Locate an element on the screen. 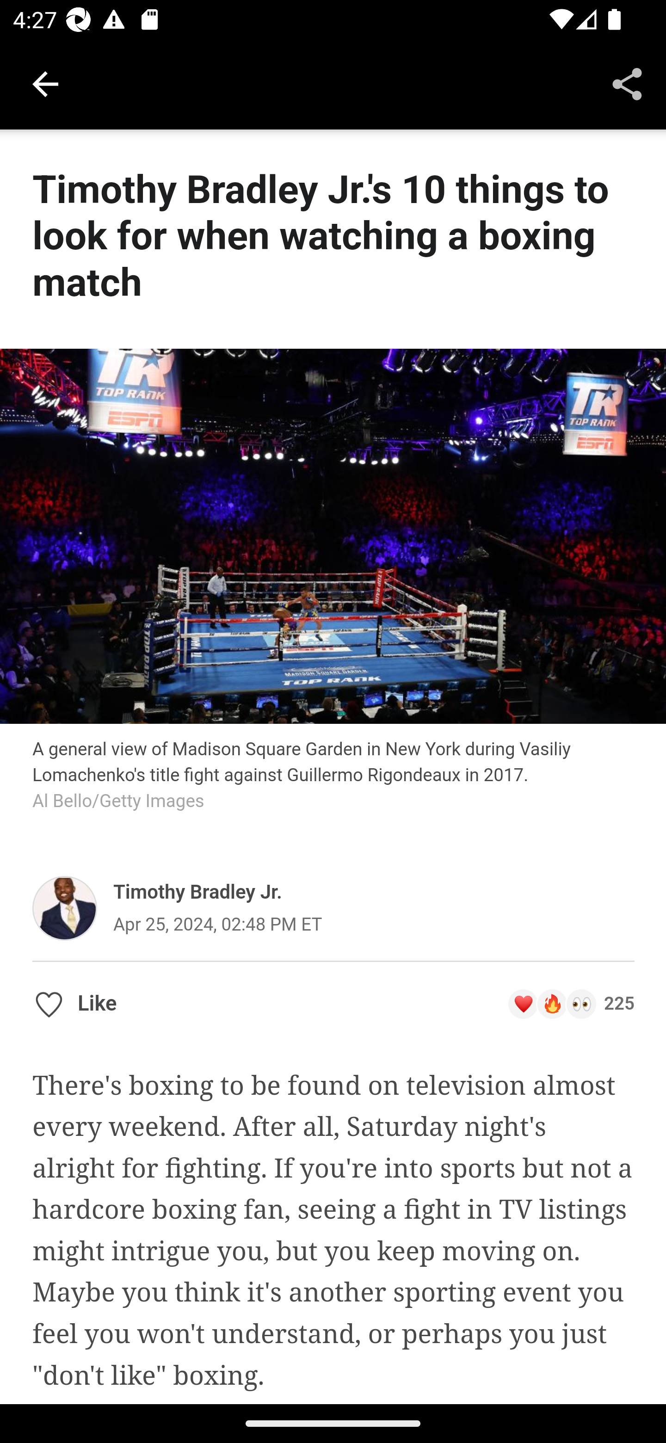 The width and height of the screenshot is (666, 1443). Share is located at coordinates (627, 83).